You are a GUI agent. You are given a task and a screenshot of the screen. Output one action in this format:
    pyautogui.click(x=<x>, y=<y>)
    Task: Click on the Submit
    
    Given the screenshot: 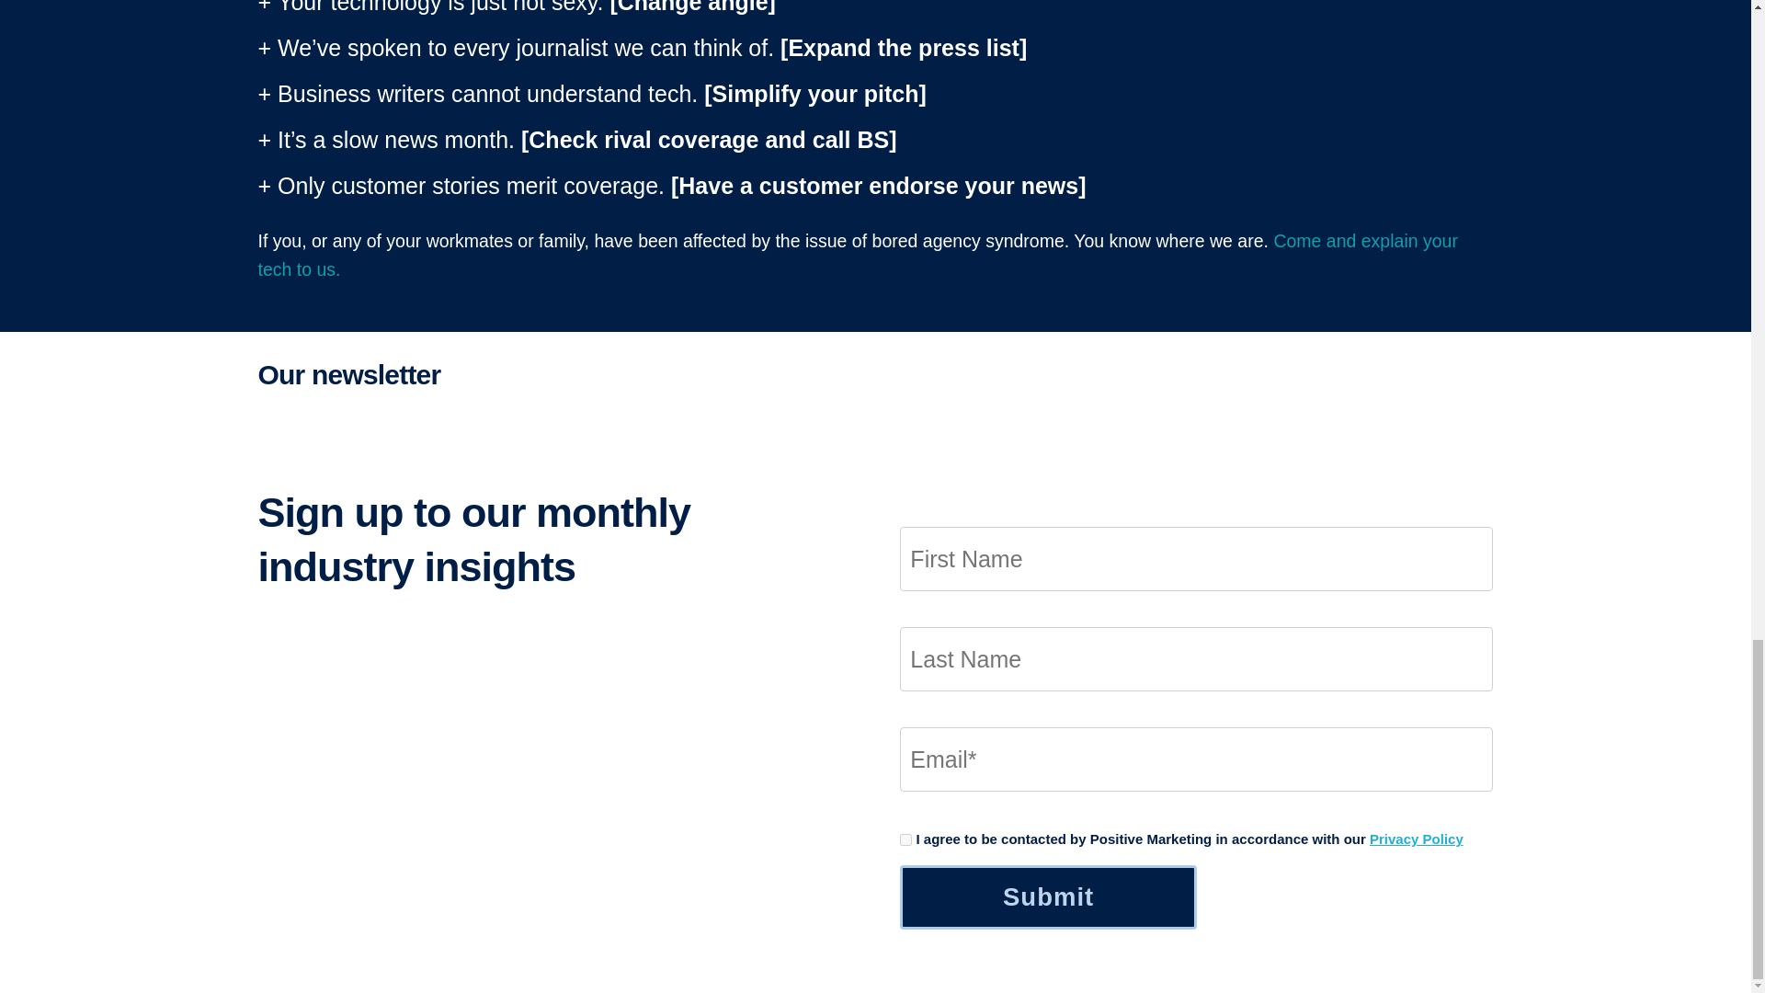 What is the action you would take?
    pyautogui.click(x=1048, y=896)
    